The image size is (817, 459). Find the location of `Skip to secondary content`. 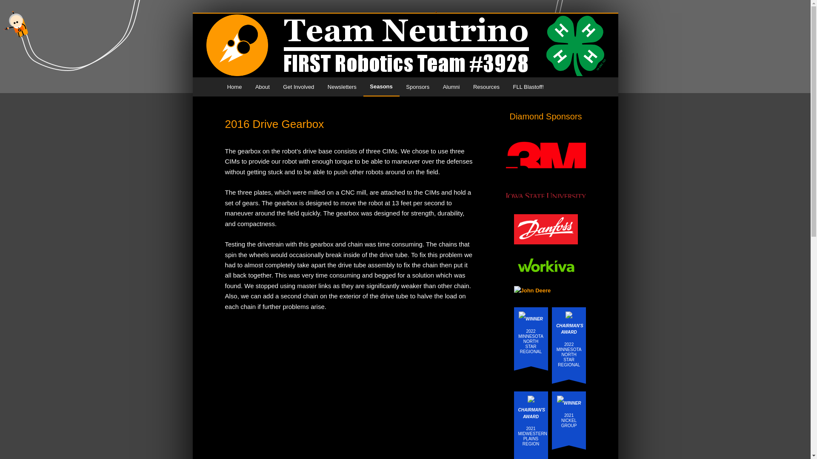

Skip to secondary content is located at coordinates (269, 87).